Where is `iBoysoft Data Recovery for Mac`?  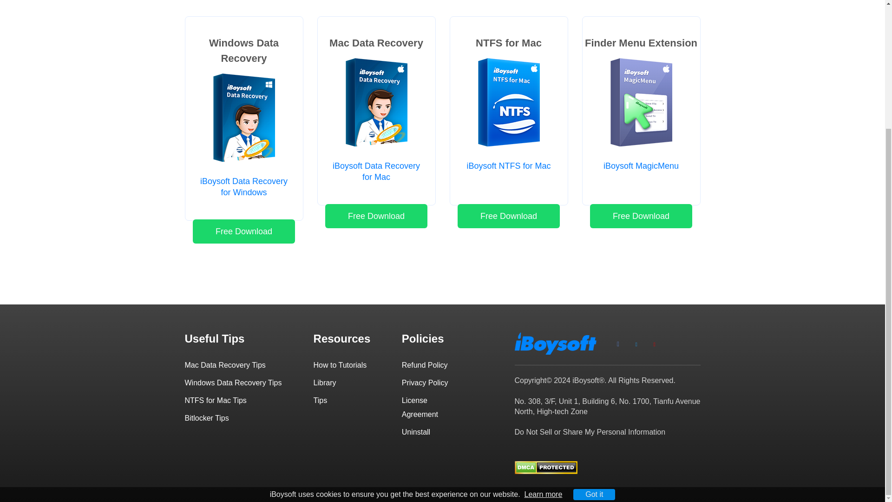 iBoysoft Data Recovery for Mac is located at coordinates (376, 171).